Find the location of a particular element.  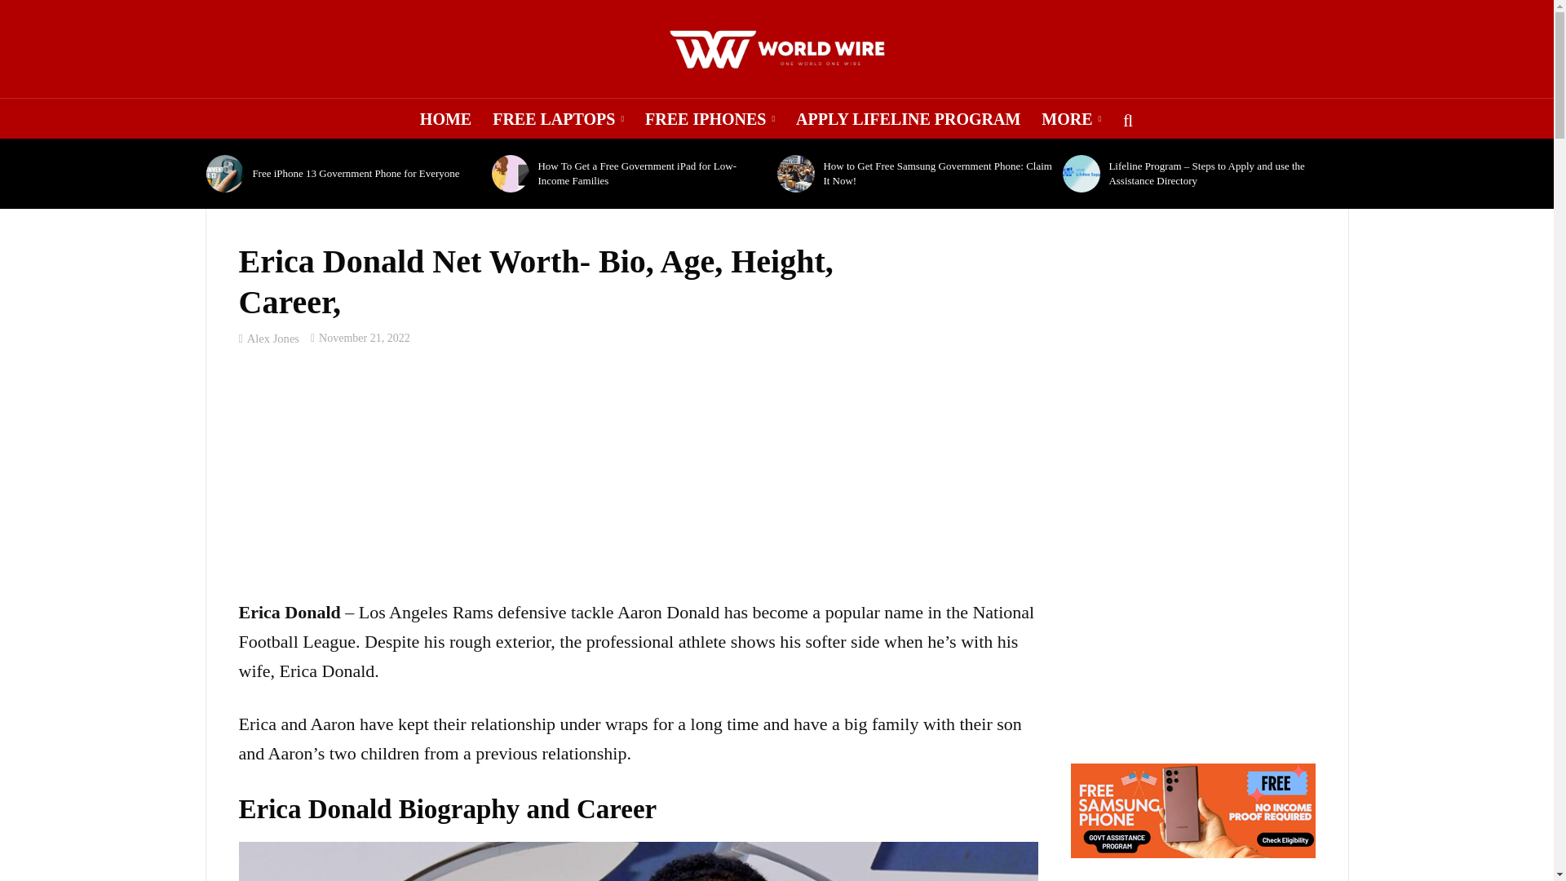

FREE LAPTOPS is located at coordinates (558, 118).